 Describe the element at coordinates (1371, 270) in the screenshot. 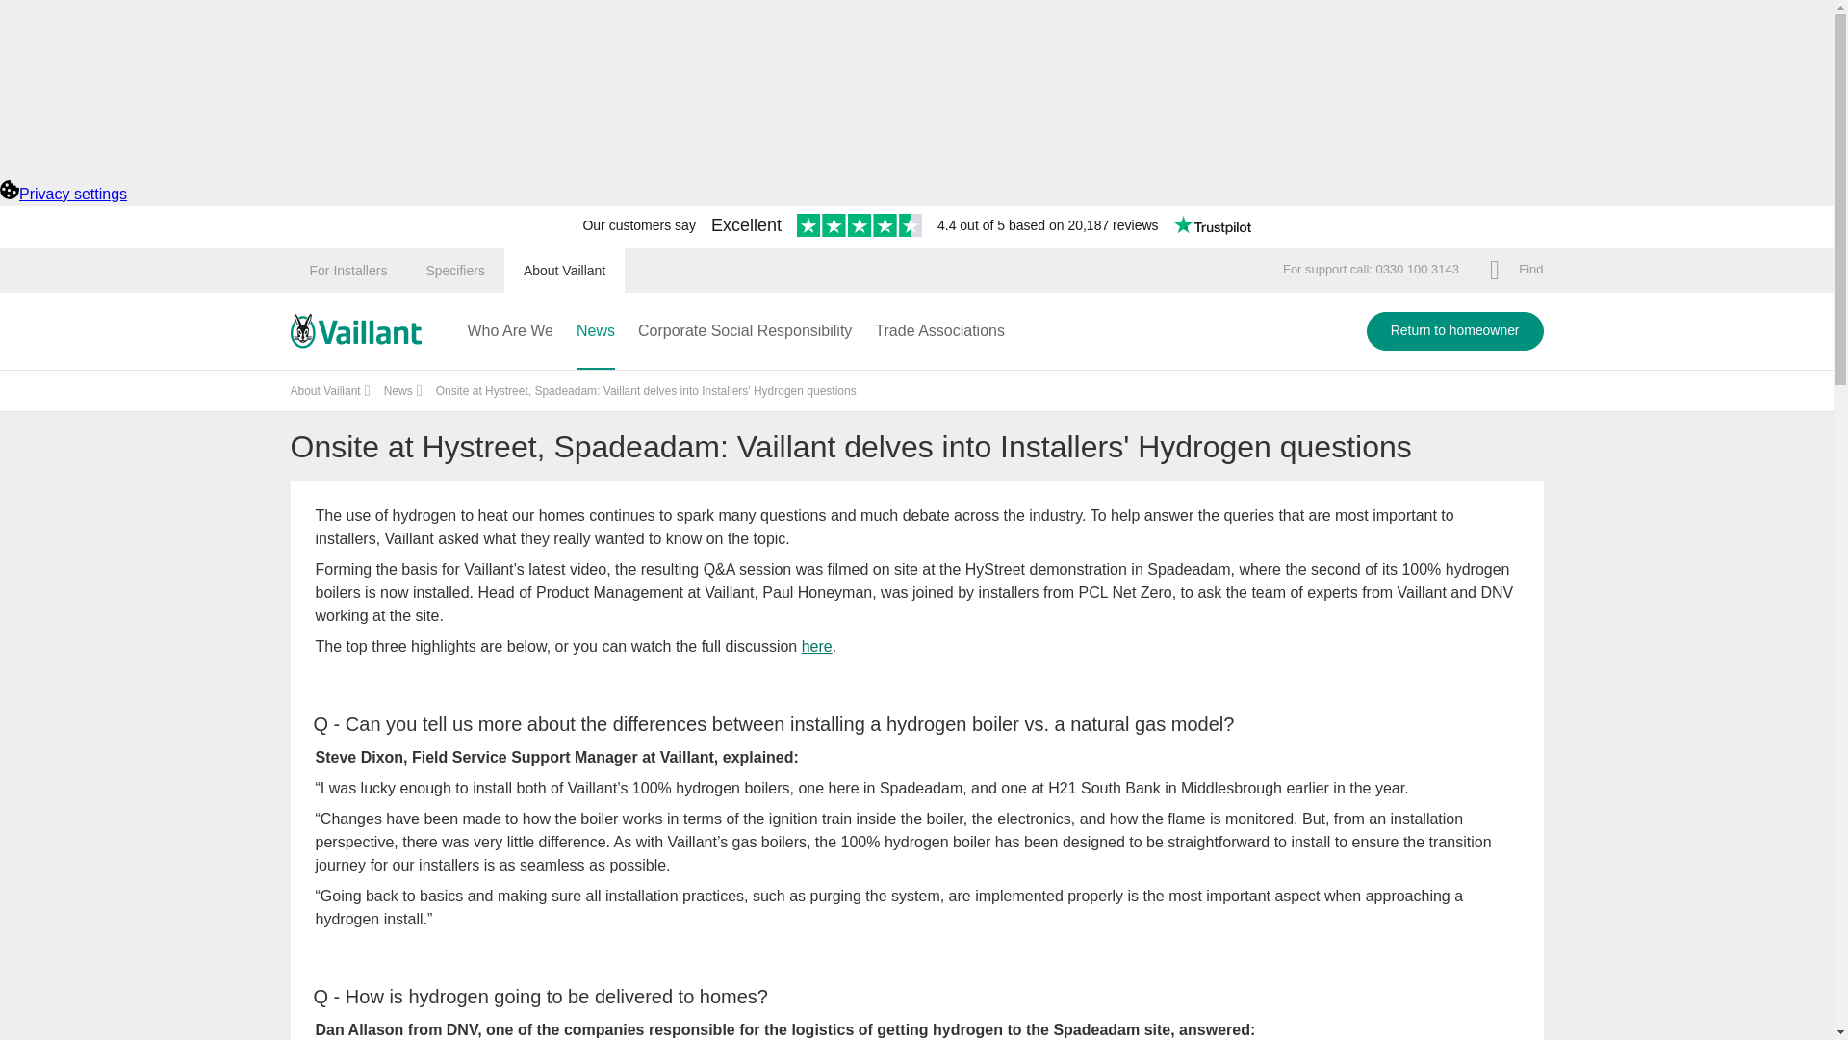

I see `For support call: 0330 100 3143` at that location.